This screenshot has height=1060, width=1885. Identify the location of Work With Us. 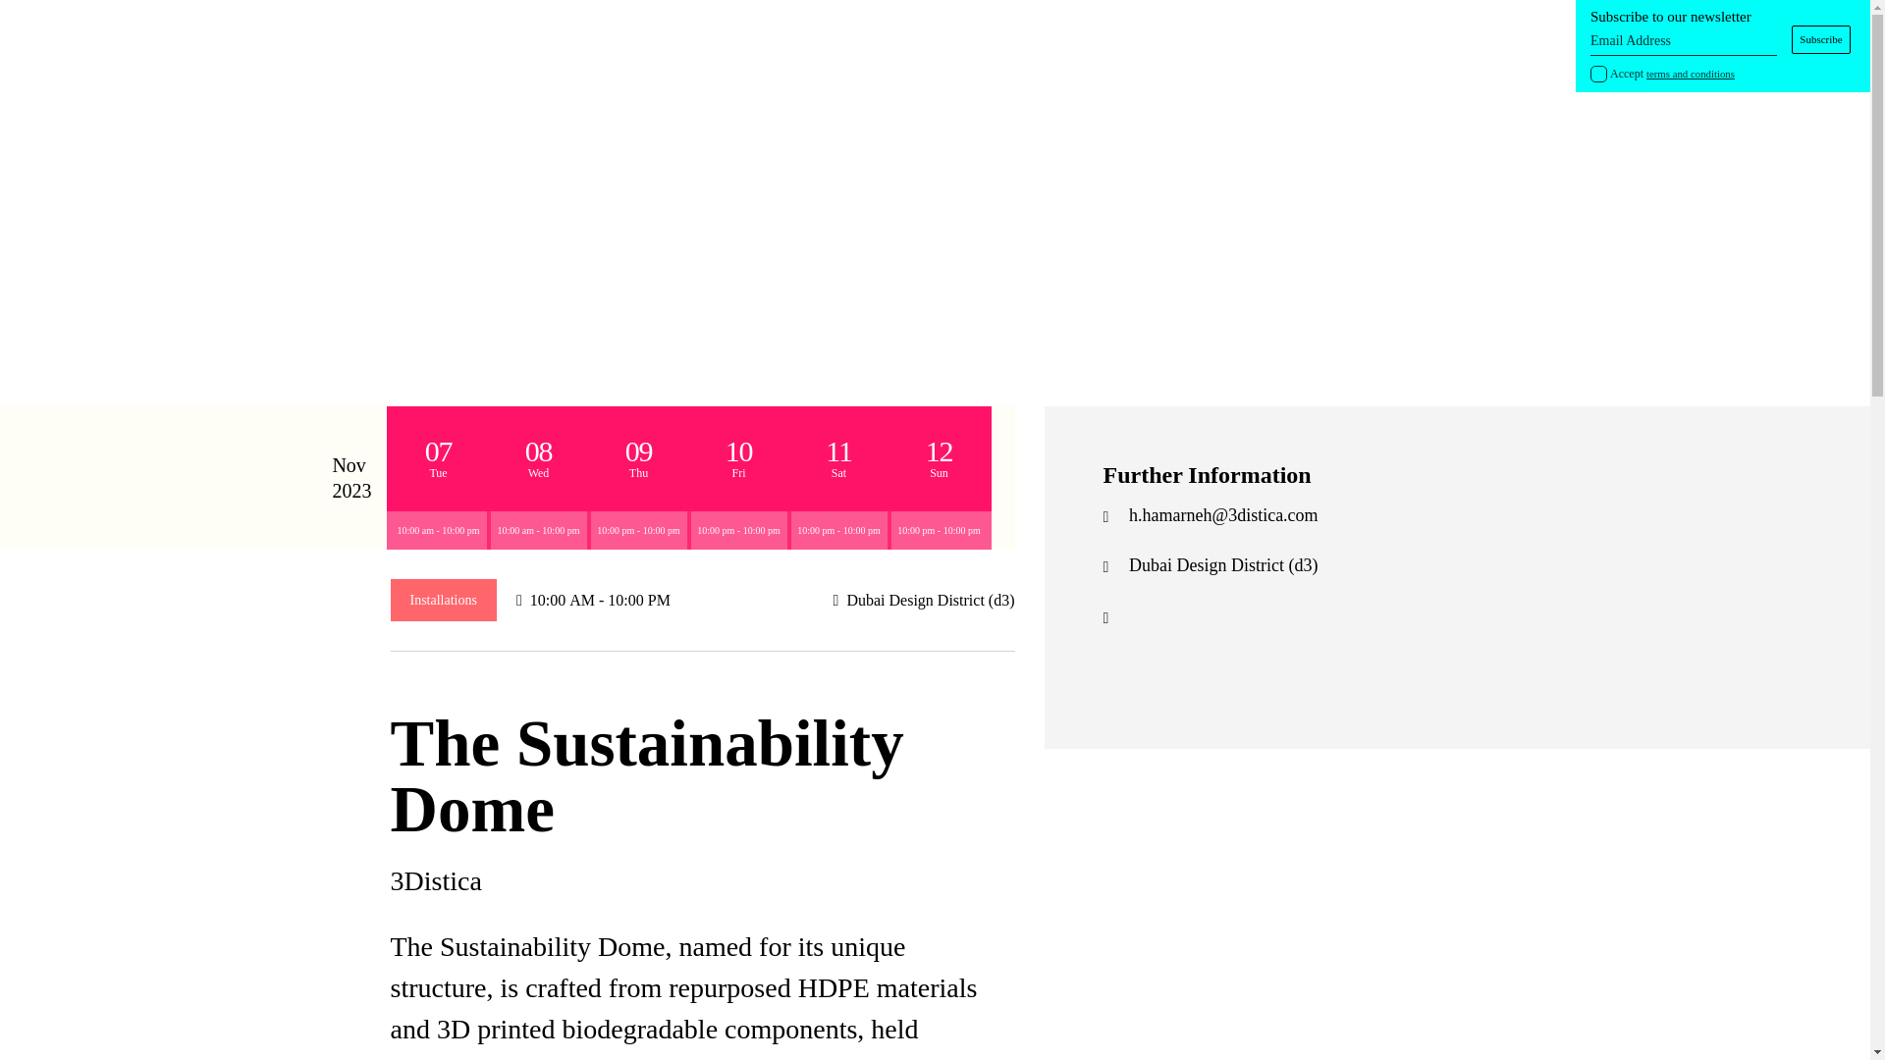
(1058, 39).